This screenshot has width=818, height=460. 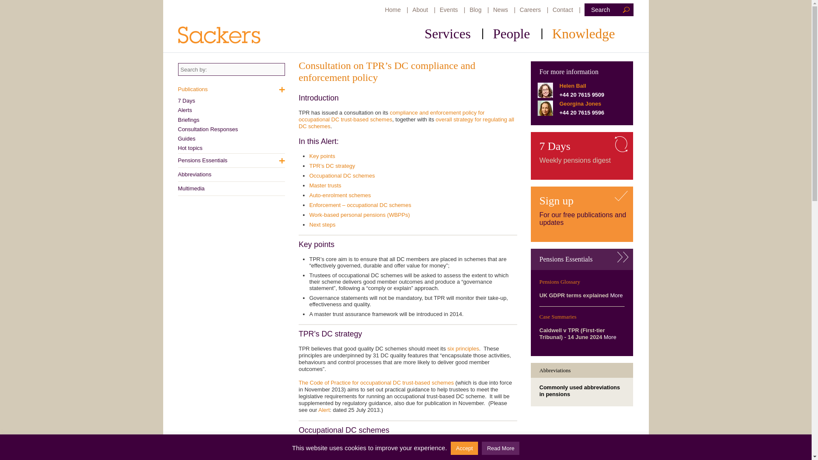 What do you see at coordinates (420, 10) in the screenshot?
I see `About` at bounding box center [420, 10].